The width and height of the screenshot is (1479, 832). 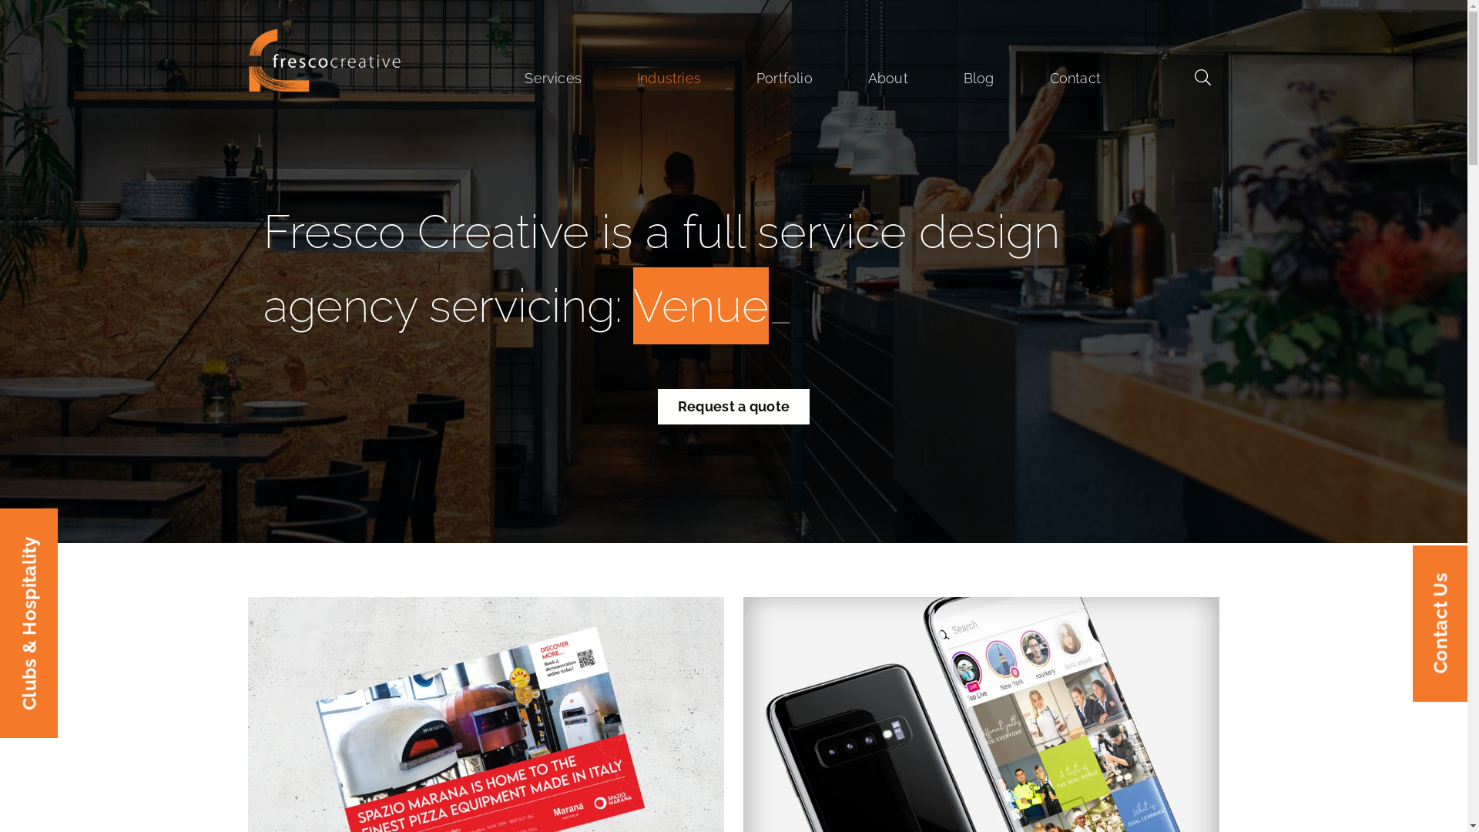 What do you see at coordinates (733, 407) in the screenshot?
I see `Request a quote` at bounding box center [733, 407].